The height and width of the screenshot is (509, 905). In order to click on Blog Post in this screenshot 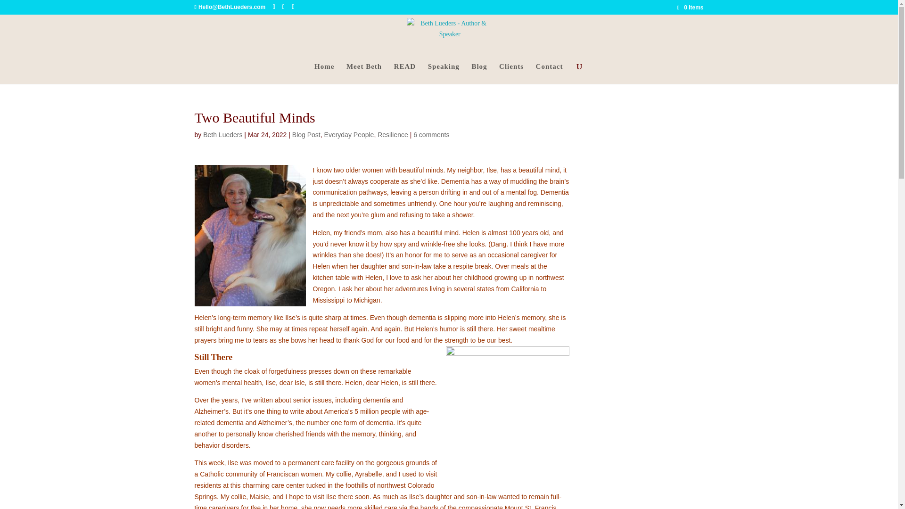, I will do `click(306, 134)`.